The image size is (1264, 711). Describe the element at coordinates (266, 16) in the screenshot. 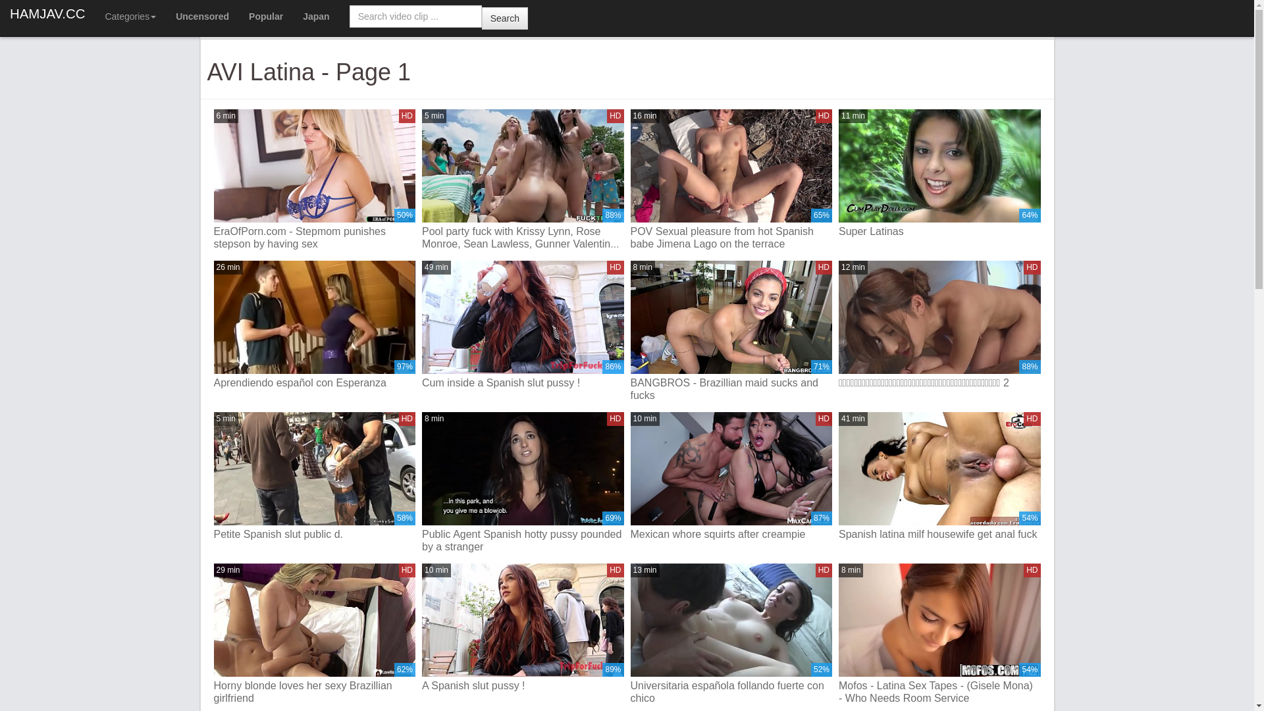

I see `Popular` at that location.